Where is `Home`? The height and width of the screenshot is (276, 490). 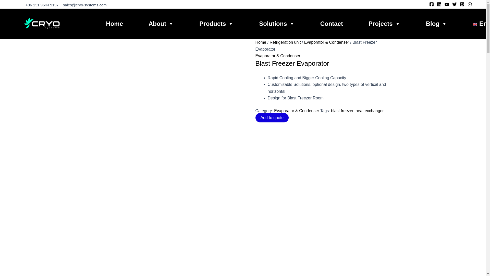
Home is located at coordinates (114, 24).